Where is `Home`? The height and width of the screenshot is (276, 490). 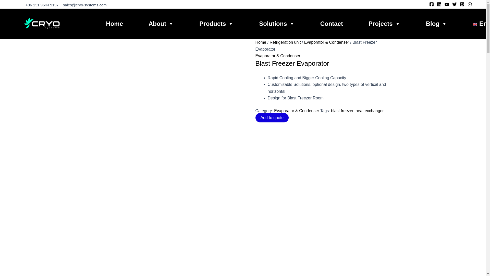
Home is located at coordinates (114, 24).